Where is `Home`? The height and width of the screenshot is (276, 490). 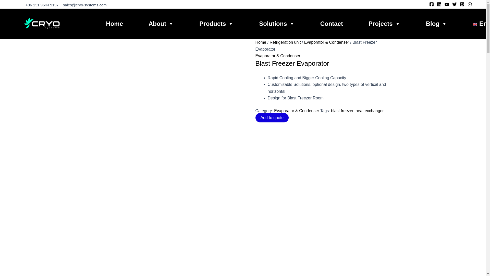
Home is located at coordinates (114, 24).